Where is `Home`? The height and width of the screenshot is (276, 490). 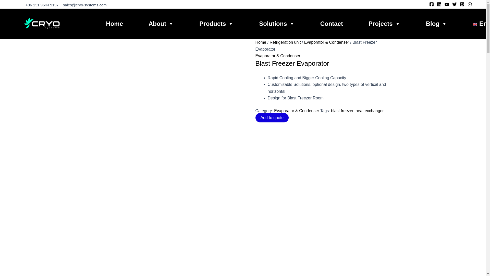
Home is located at coordinates (114, 24).